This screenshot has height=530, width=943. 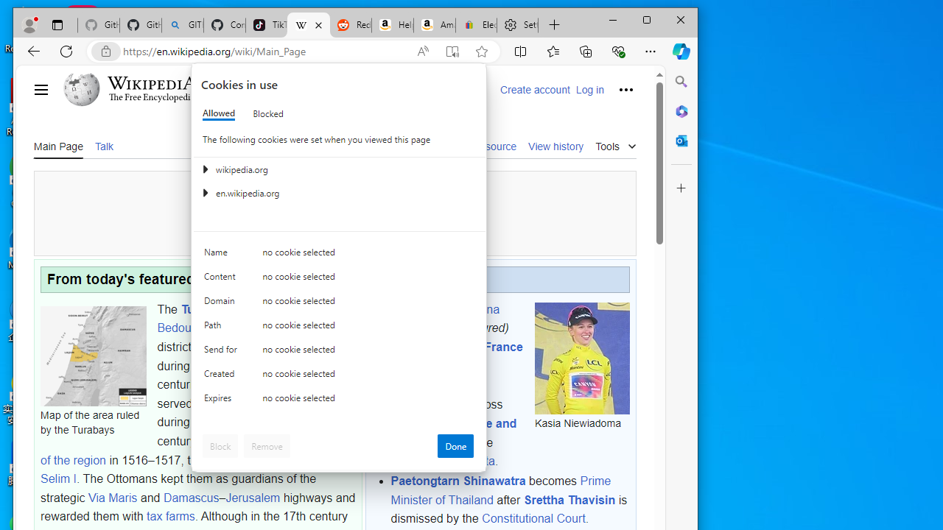 I want to click on Content, so click(x=222, y=280).